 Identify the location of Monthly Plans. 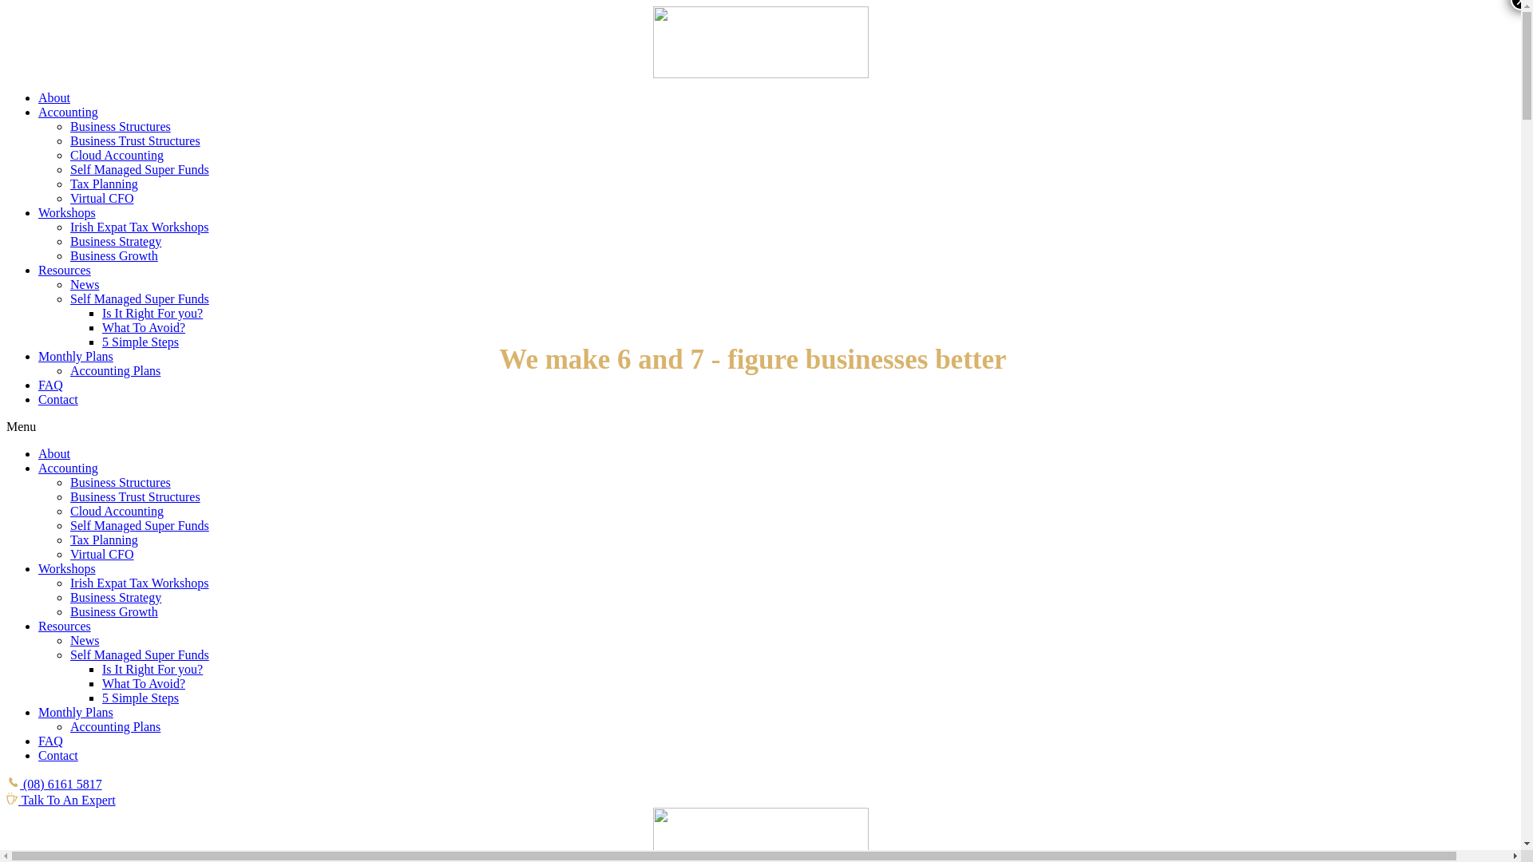
(76, 356).